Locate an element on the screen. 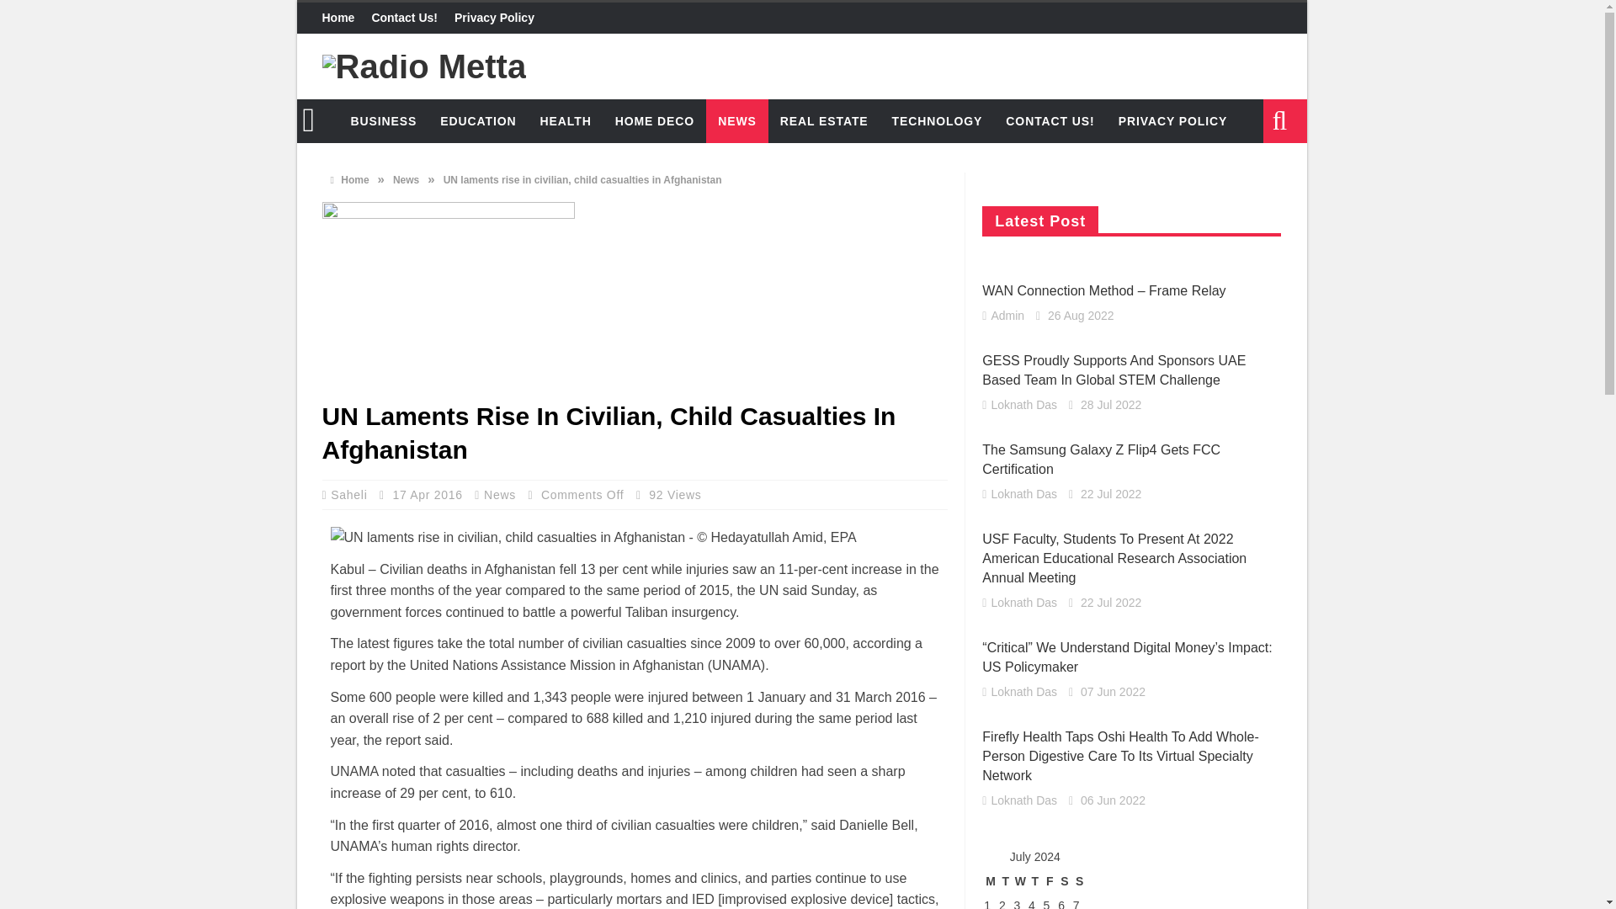 The height and width of the screenshot is (909, 1616). HEALTH is located at coordinates (566, 120).